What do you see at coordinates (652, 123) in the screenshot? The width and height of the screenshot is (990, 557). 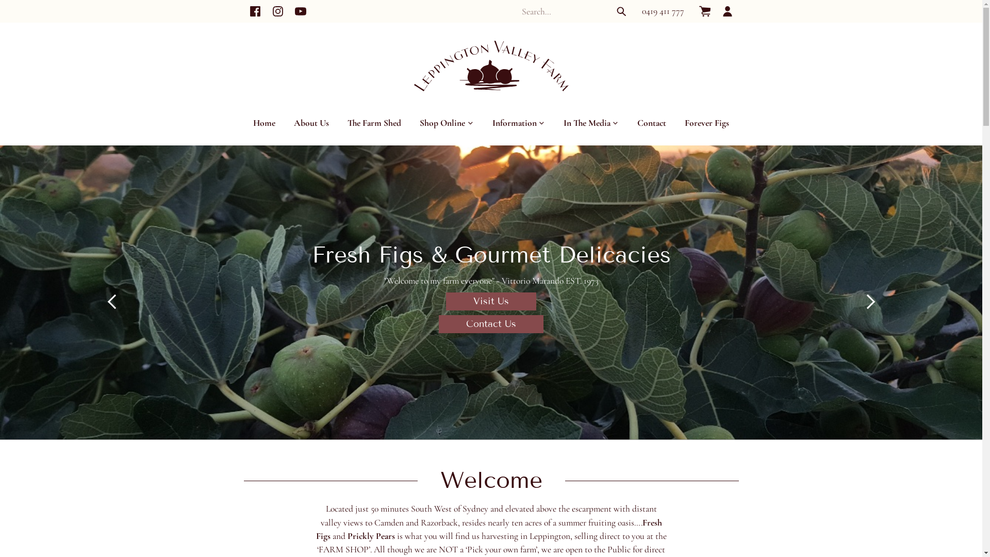 I see `Contact` at bounding box center [652, 123].